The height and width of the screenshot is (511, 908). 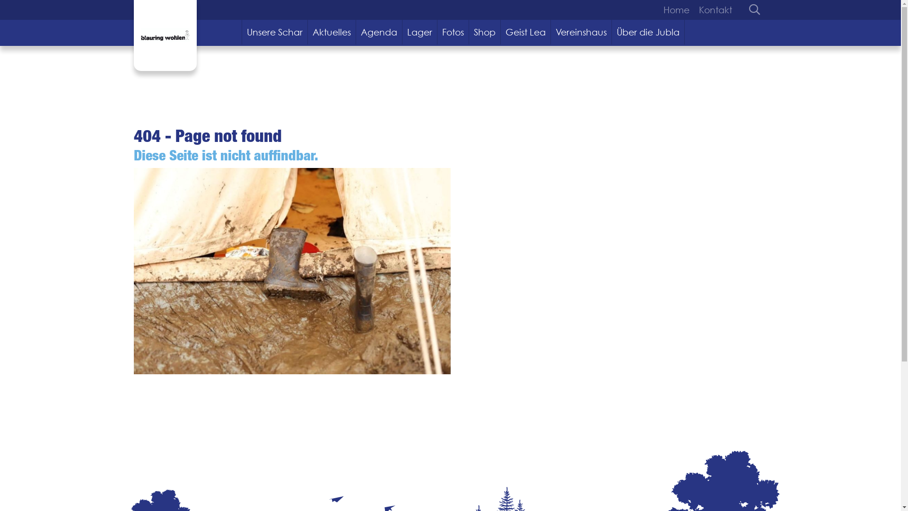 I want to click on Home, so click(x=678, y=10).